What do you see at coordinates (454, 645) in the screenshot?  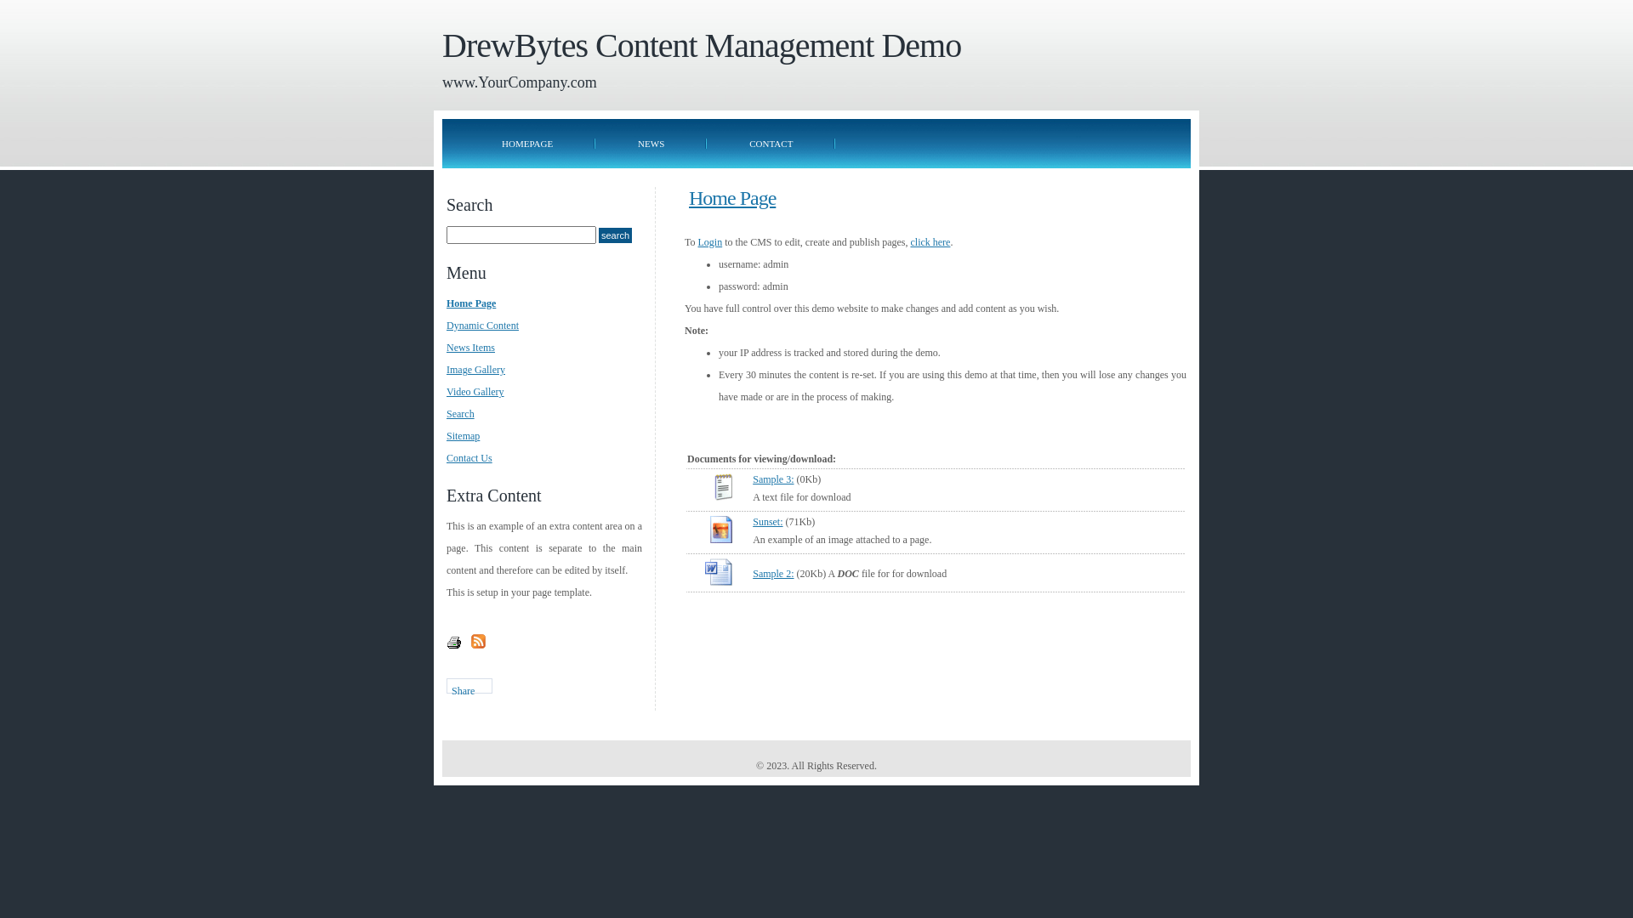 I see `Print this page` at bounding box center [454, 645].